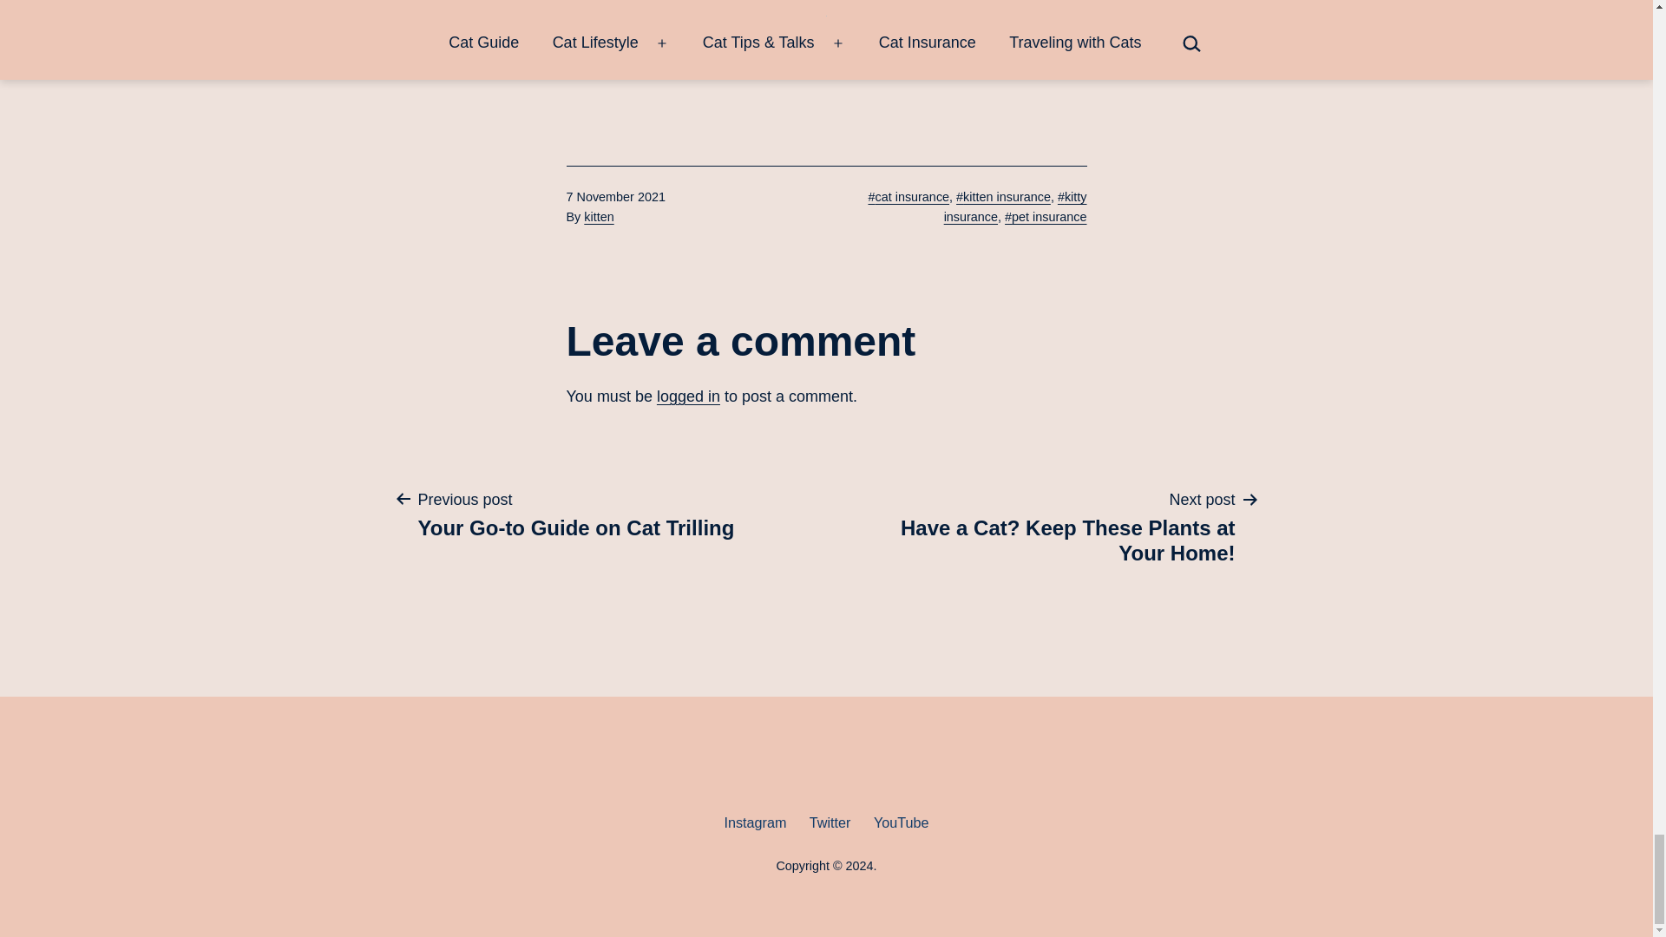 Image resolution: width=1666 pixels, height=937 pixels. What do you see at coordinates (575, 514) in the screenshot?
I see `Instagram` at bounding box center [575, 514].